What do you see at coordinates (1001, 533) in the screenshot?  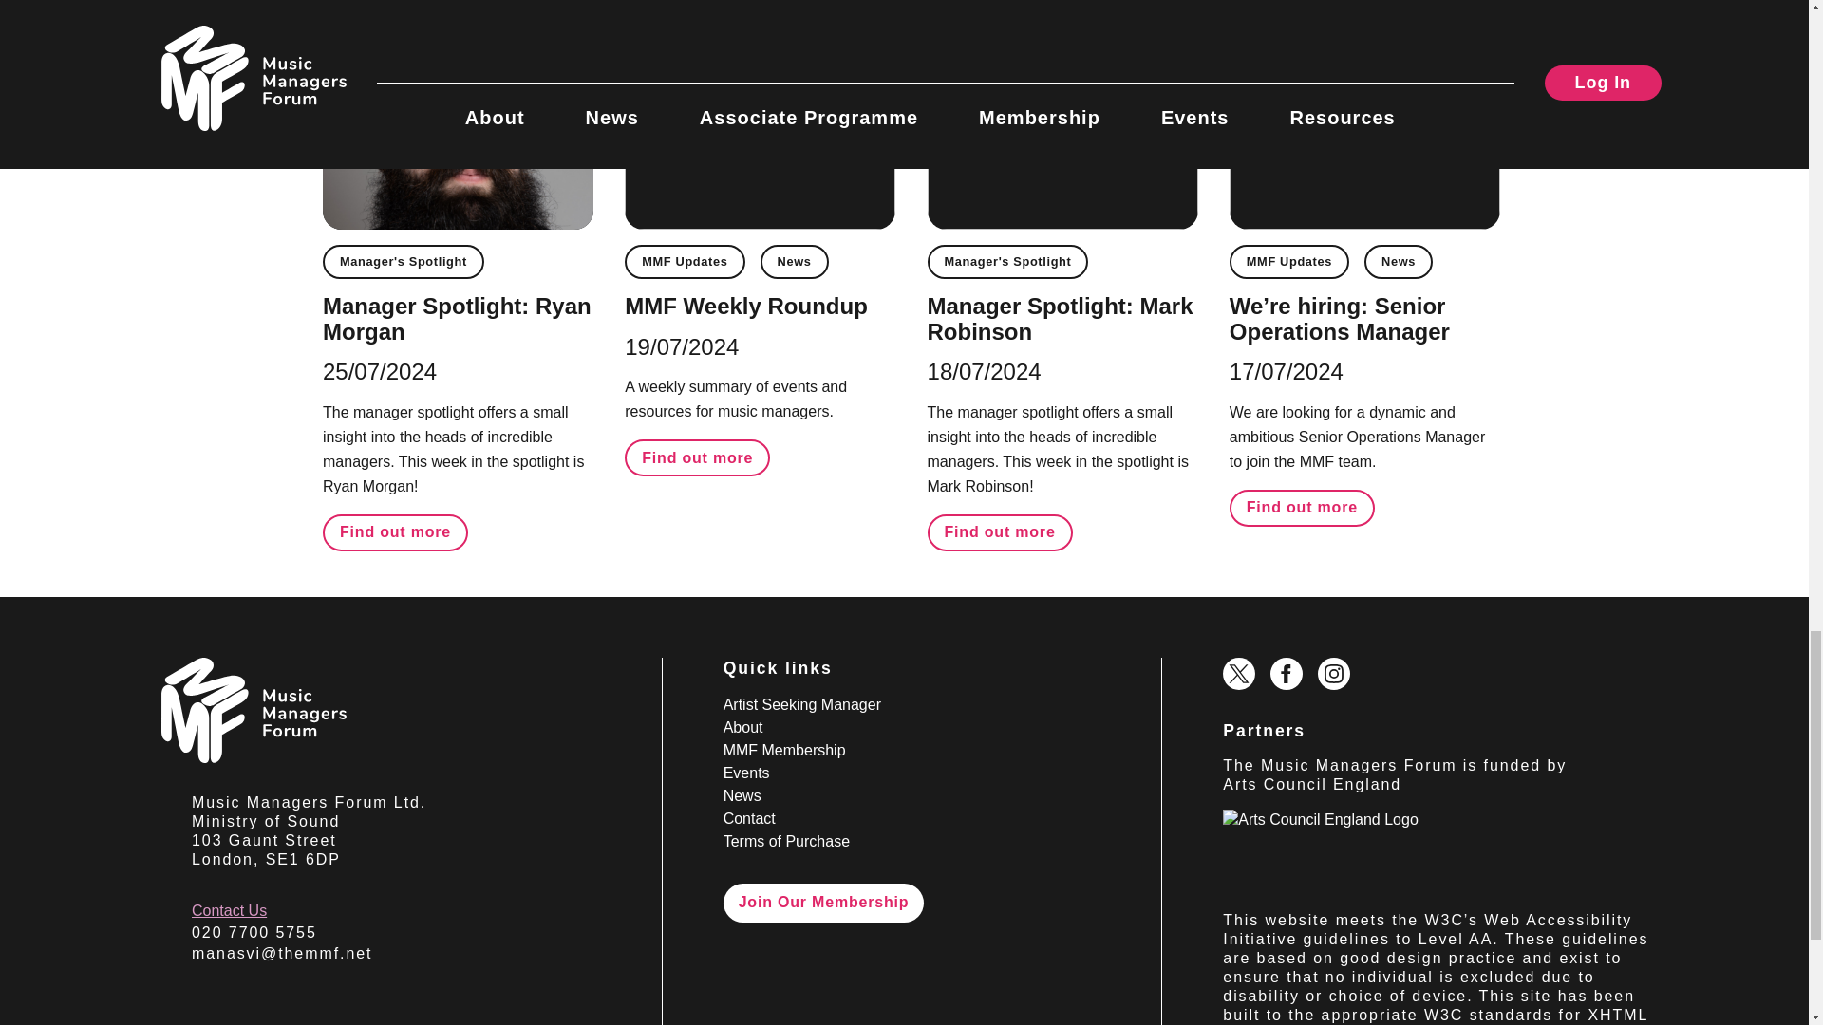 I see `Find out more` at bounding box center [1001, 533].